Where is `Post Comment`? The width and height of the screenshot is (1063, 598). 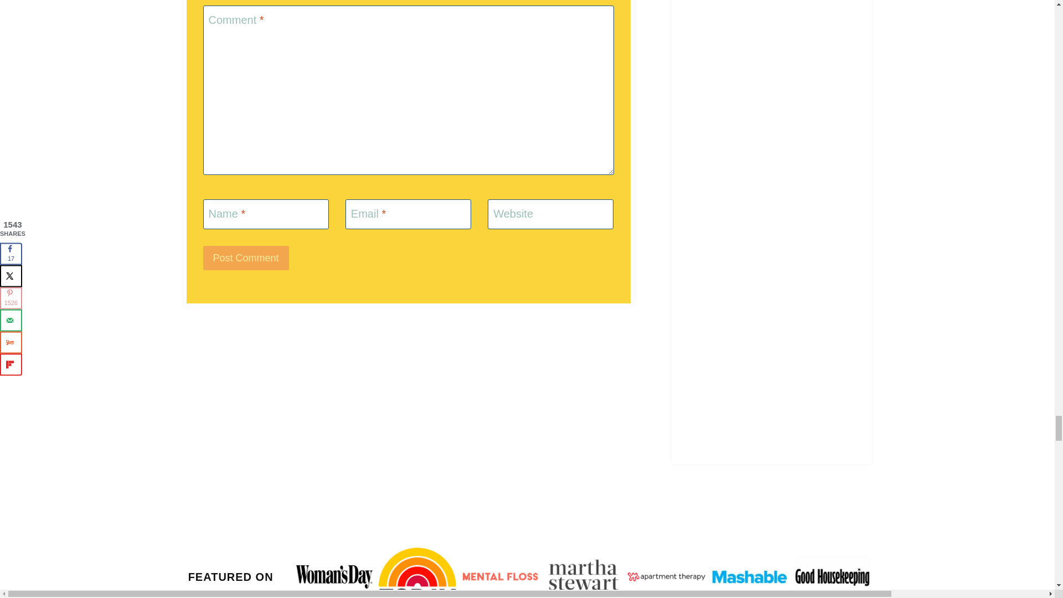 Post Comment is located at coordinates (245, 257).